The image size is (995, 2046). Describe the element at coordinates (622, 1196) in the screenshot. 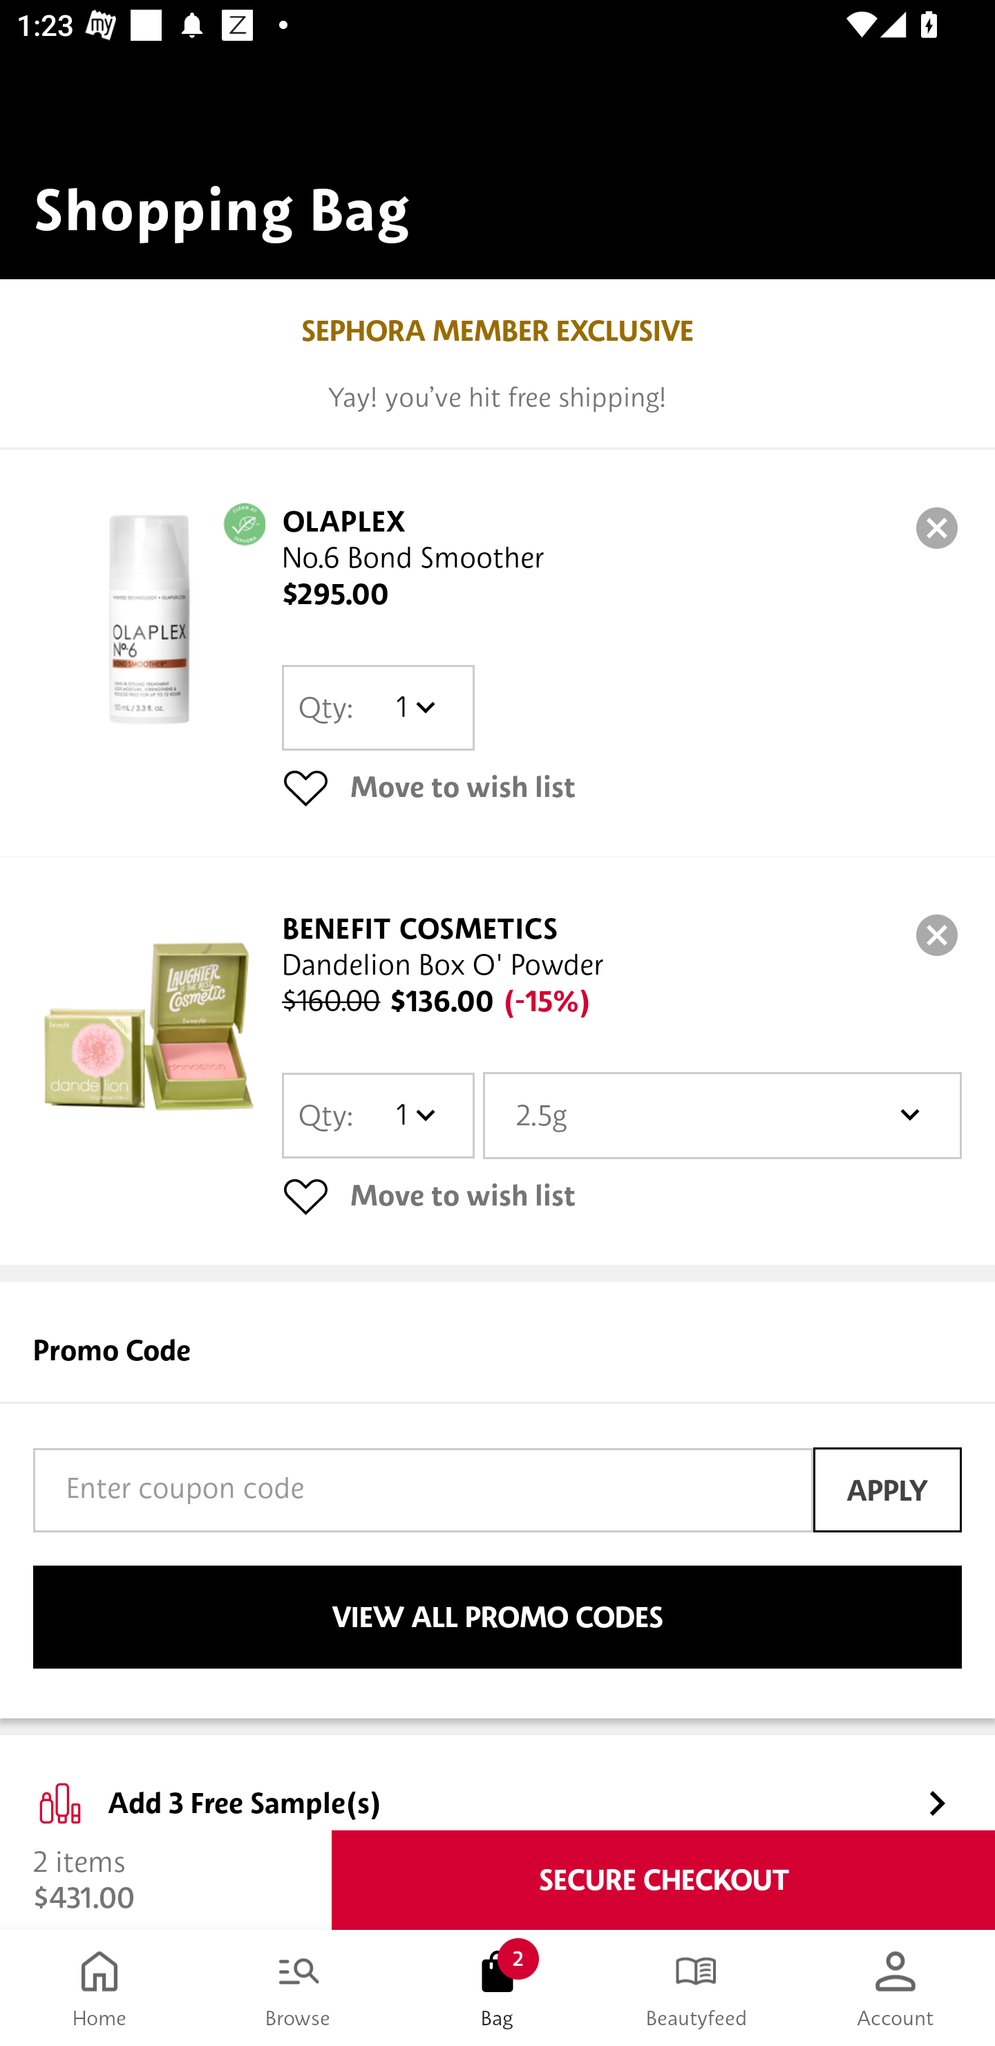

I see `Move to wish list` at that location.